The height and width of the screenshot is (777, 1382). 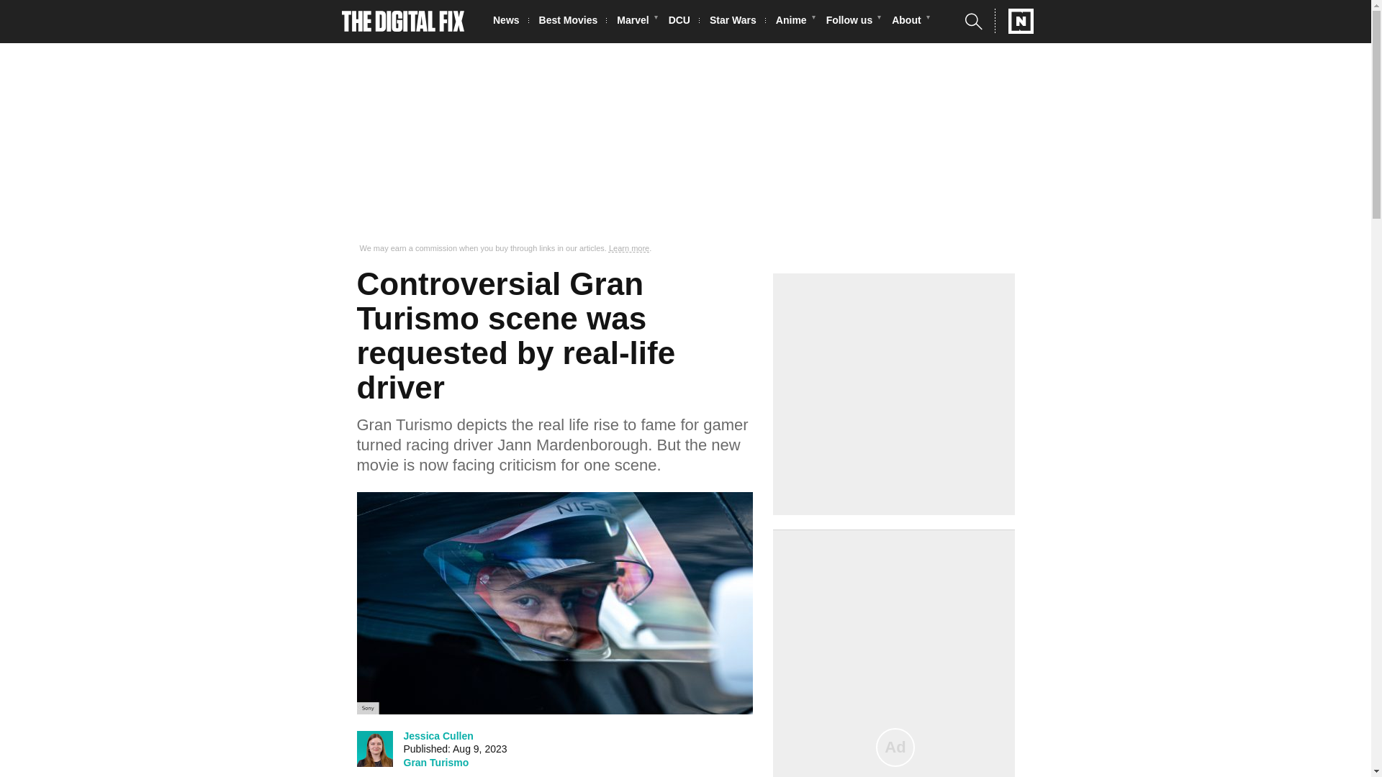 What do you see at coordinates (438, 735) in the screenshot?
I see `Jessica Cullen` at bounding box center [438, 735].